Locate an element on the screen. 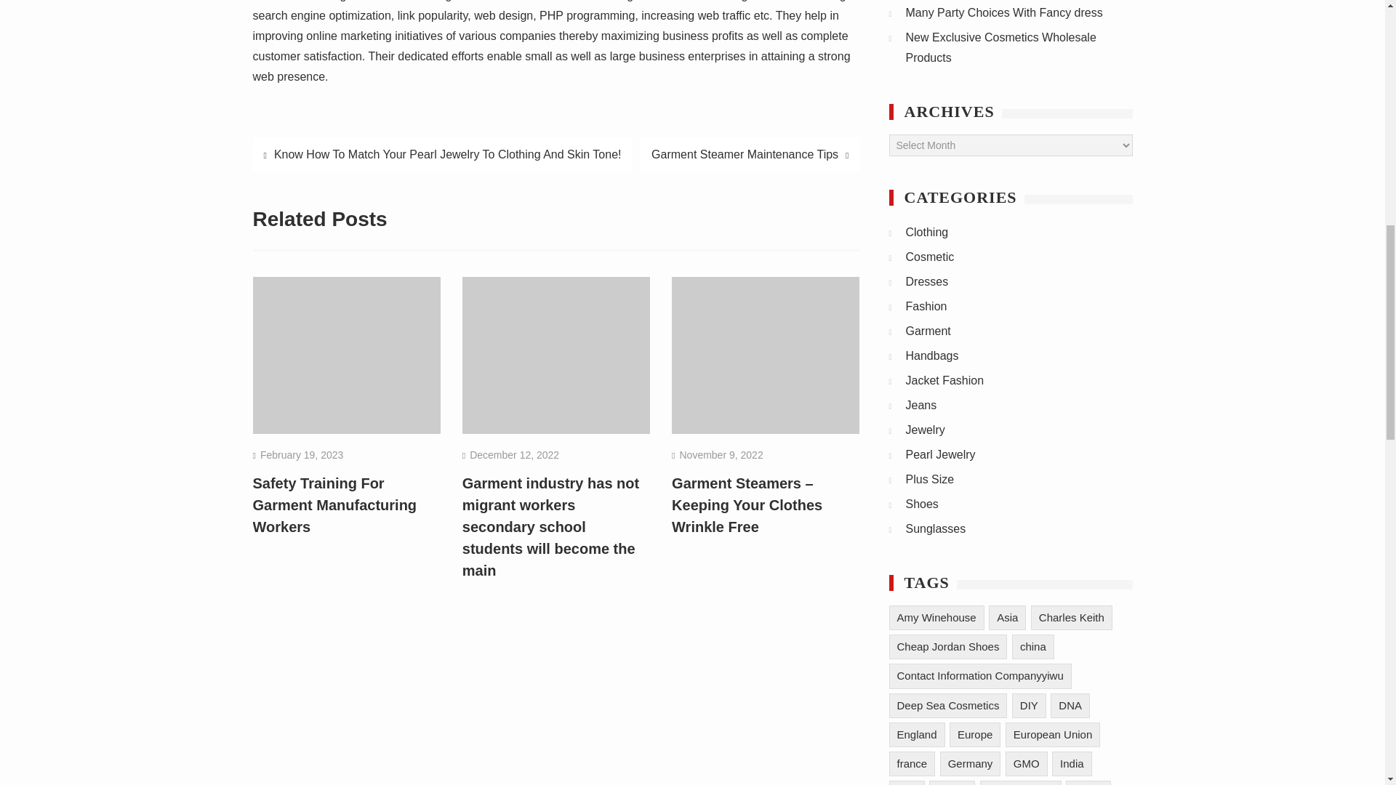  Safety Training For Garment Manufacturing Workers is located at coordinates (334, 504).